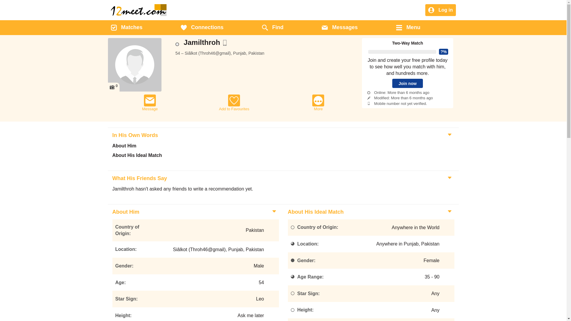  What do you see at coordinates (408, 28) in the screenshot?
I see `Menu` at bounding box center [408, 28].